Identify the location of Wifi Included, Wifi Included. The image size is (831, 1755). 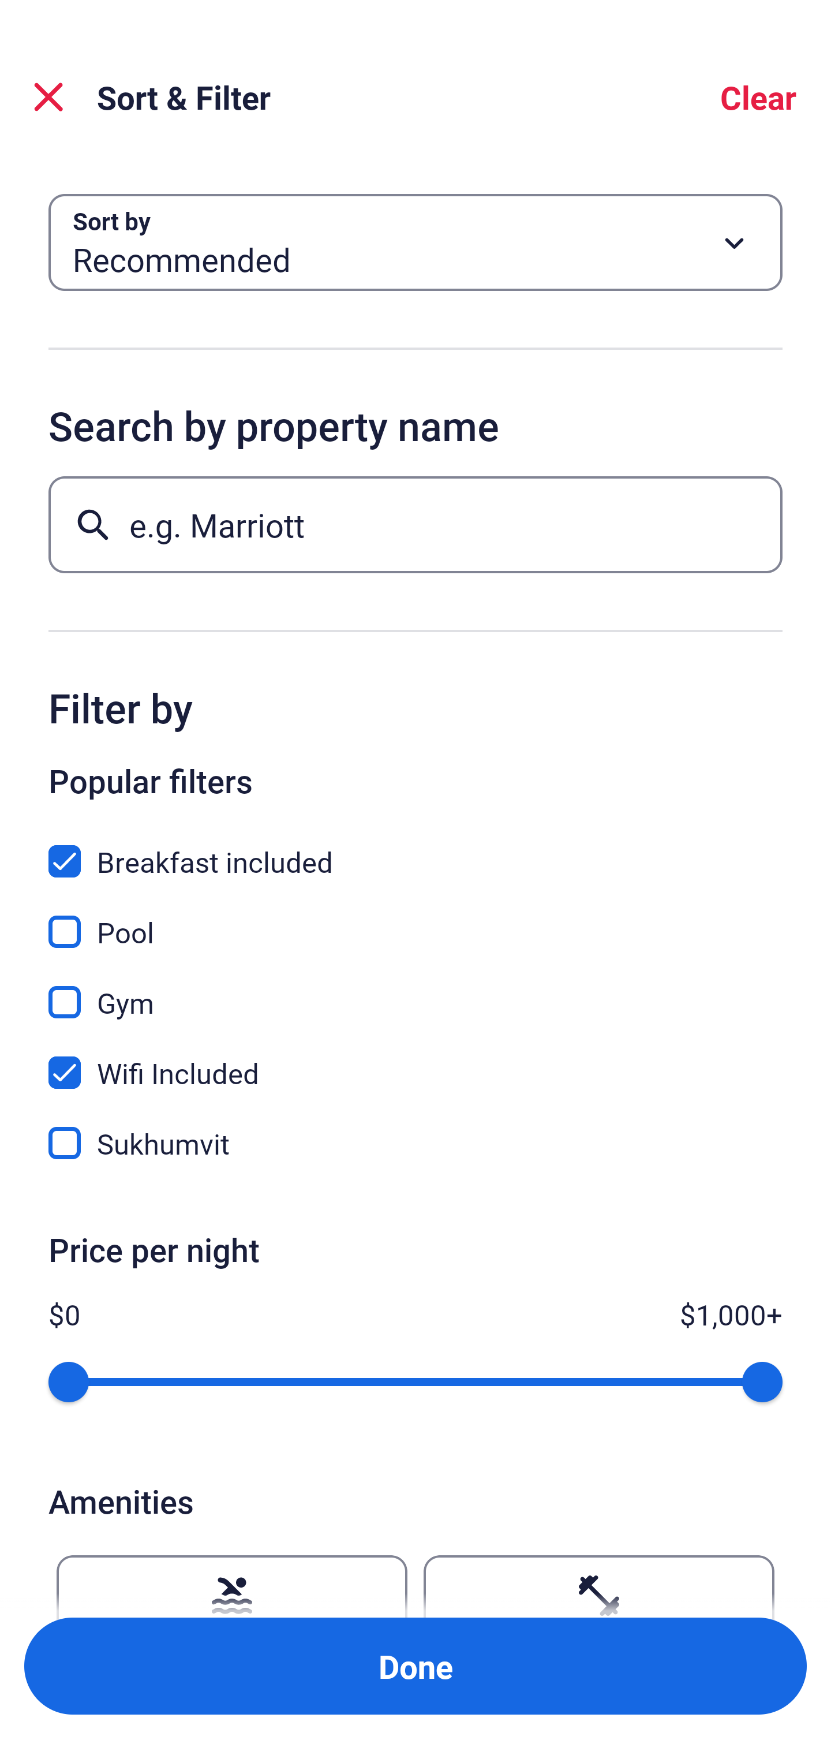
(415, 1060).